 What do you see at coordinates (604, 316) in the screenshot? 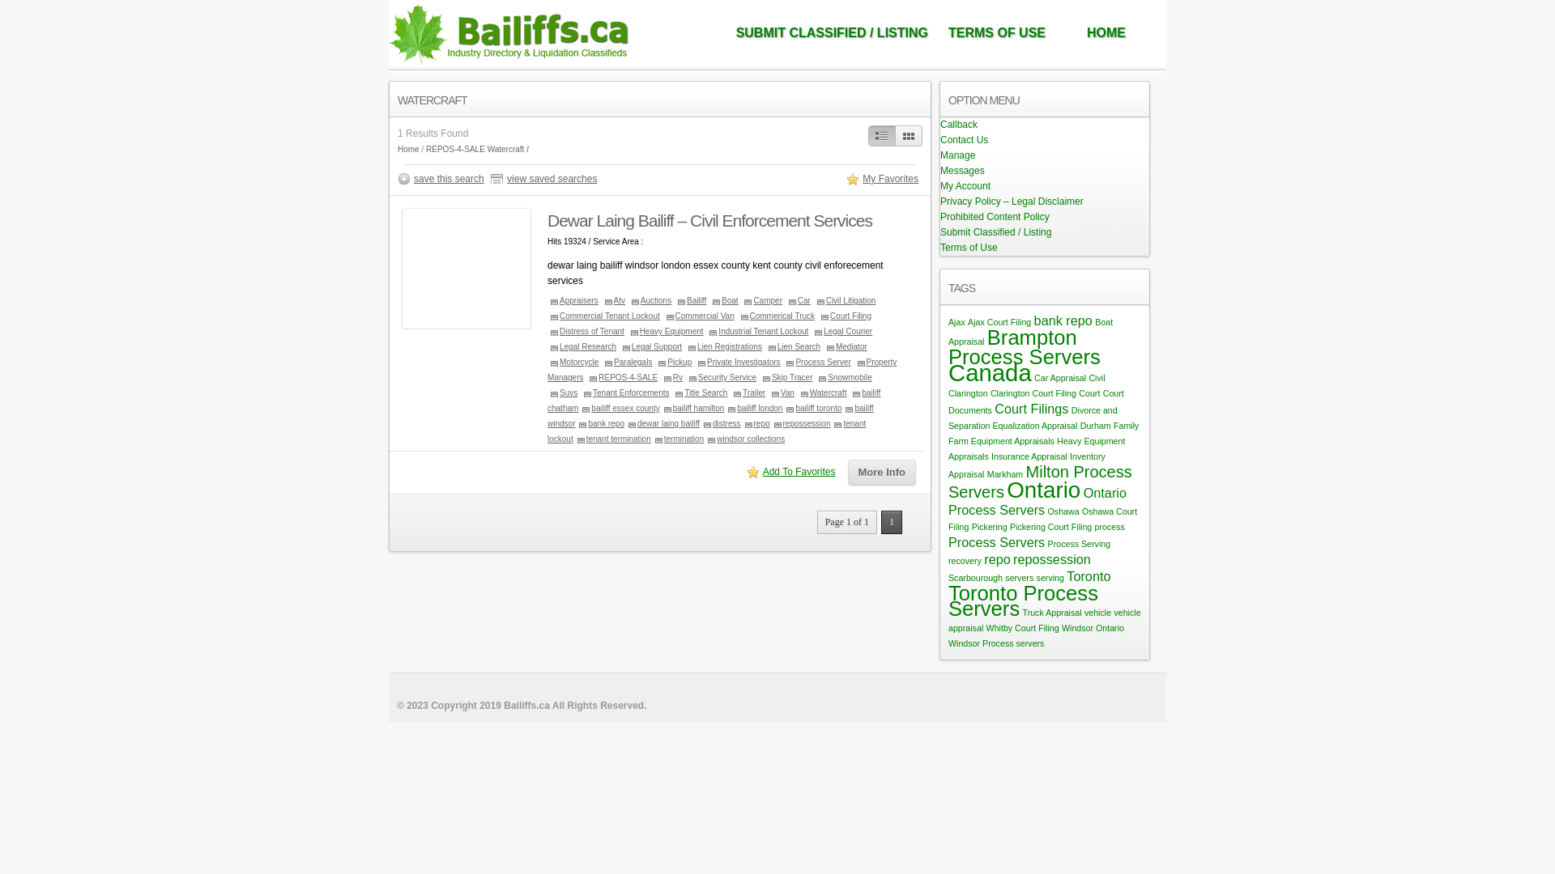
I see `Commercial Tenant Lockout` at bounding box center [604, 316].